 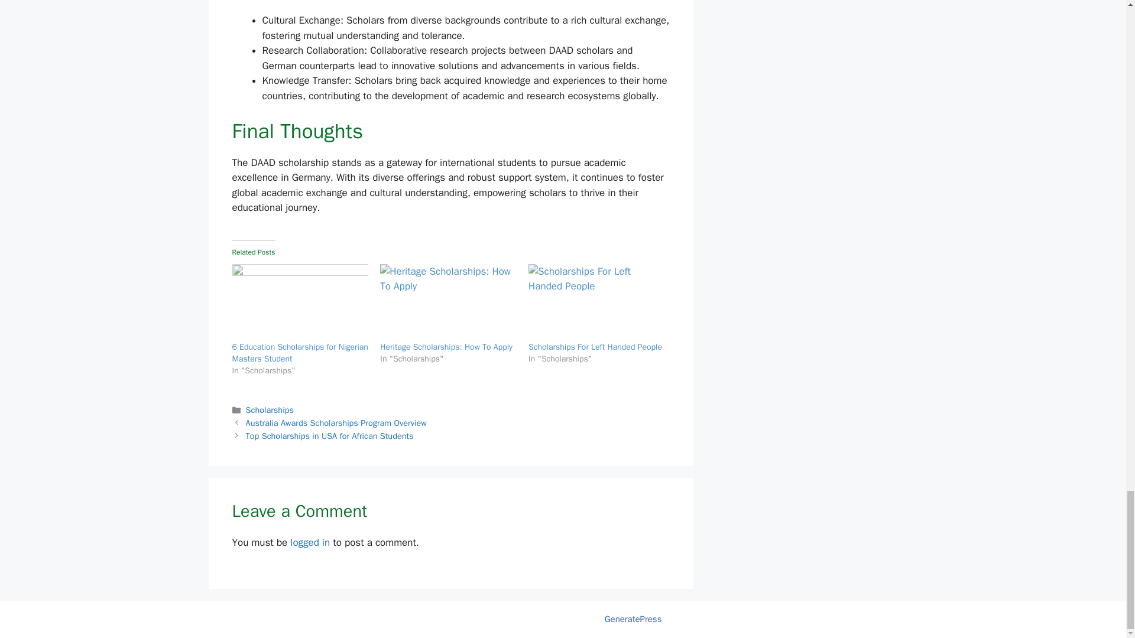 What do you see at coordinates (597, 302) in the screenshot?
I see `Scholarships For Left Handed People` at bounding box center [597, 302].